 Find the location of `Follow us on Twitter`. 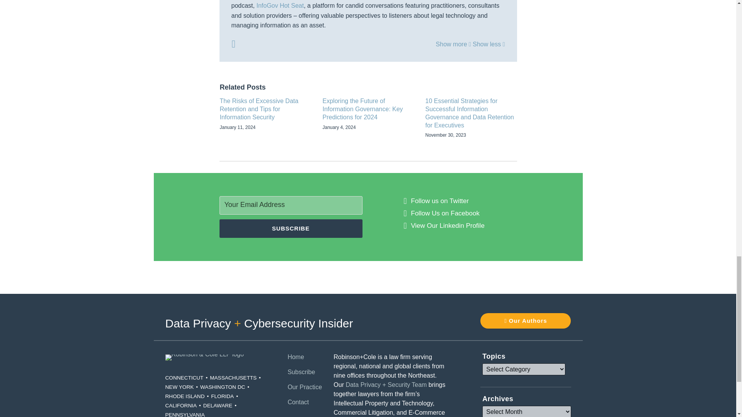

Follow us on Twitter is located at coordinates (440, 201).